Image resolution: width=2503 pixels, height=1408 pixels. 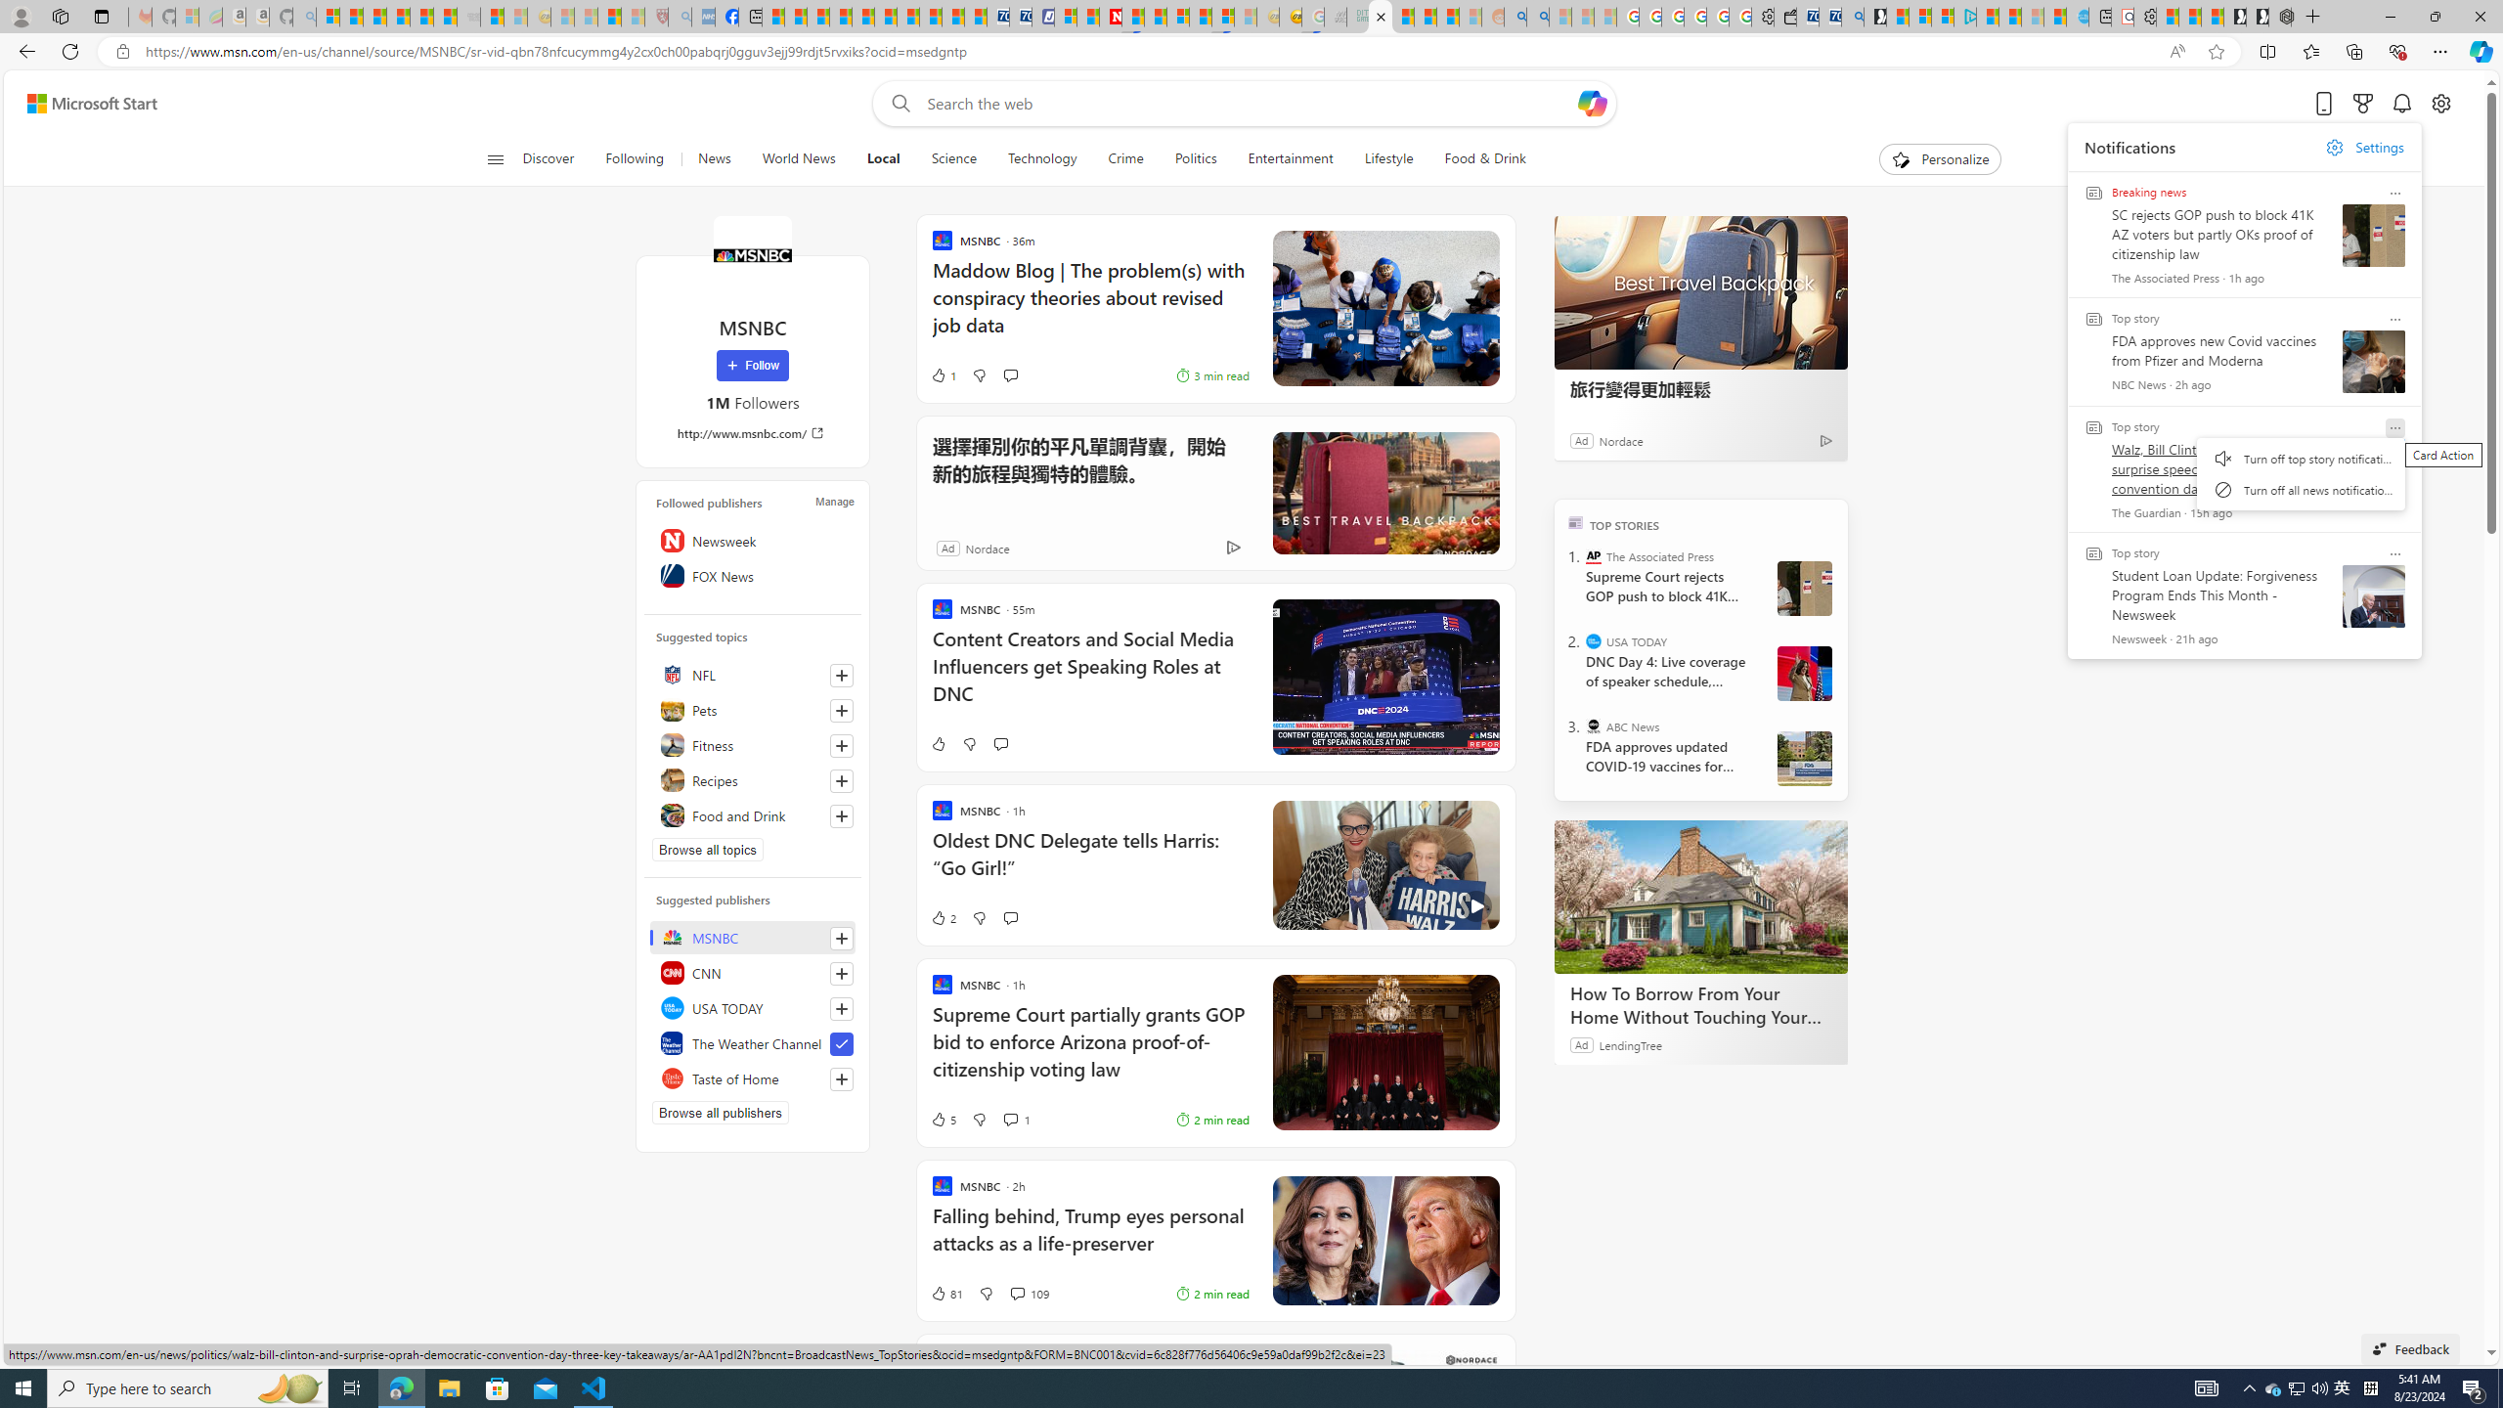 I want to click on LendingTree, so click(x=1630, y=1044).